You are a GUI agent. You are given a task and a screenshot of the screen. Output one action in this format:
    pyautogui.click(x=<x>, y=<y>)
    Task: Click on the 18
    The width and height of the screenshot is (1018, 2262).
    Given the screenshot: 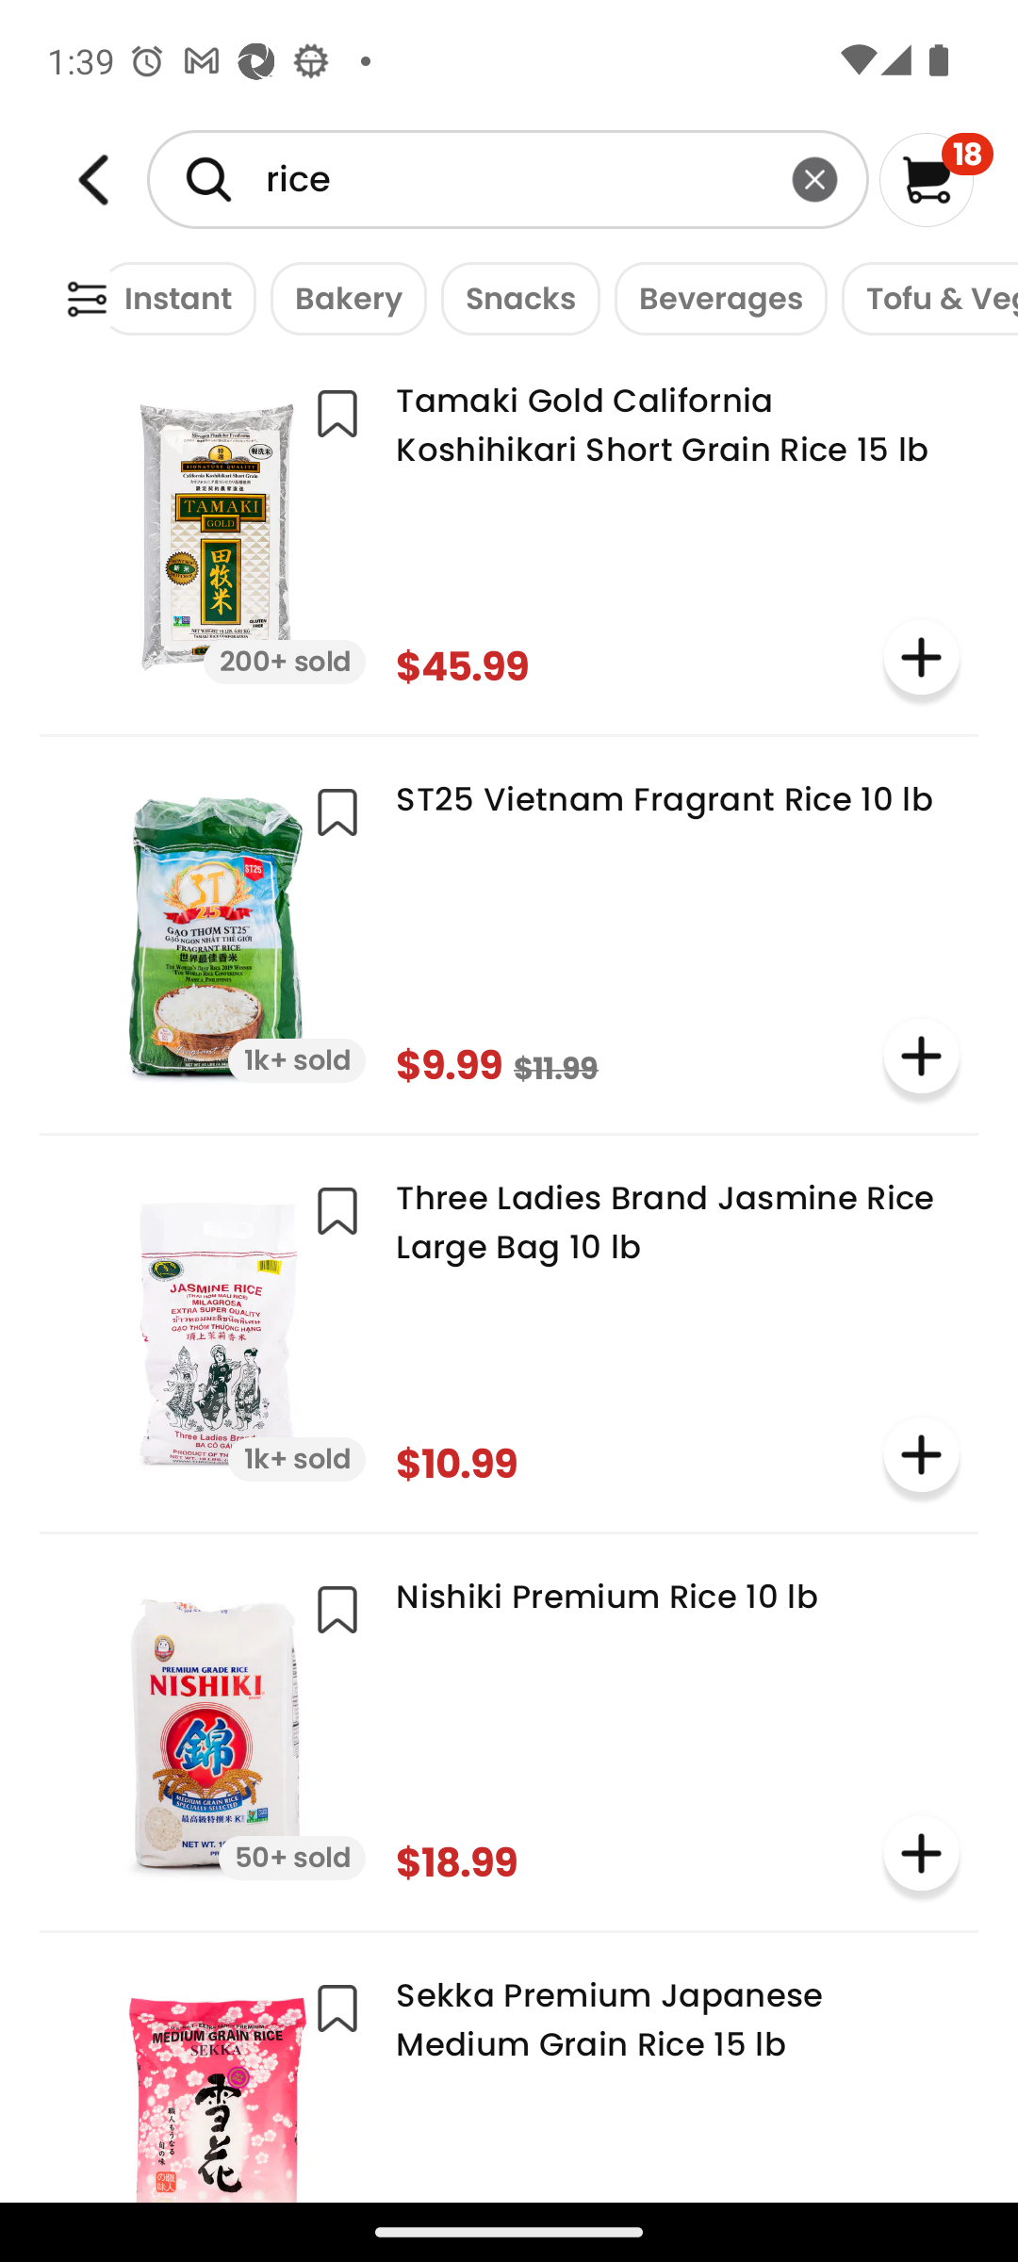 What is the action you would take?
    pyautogui.click(x=937, y=179)
    